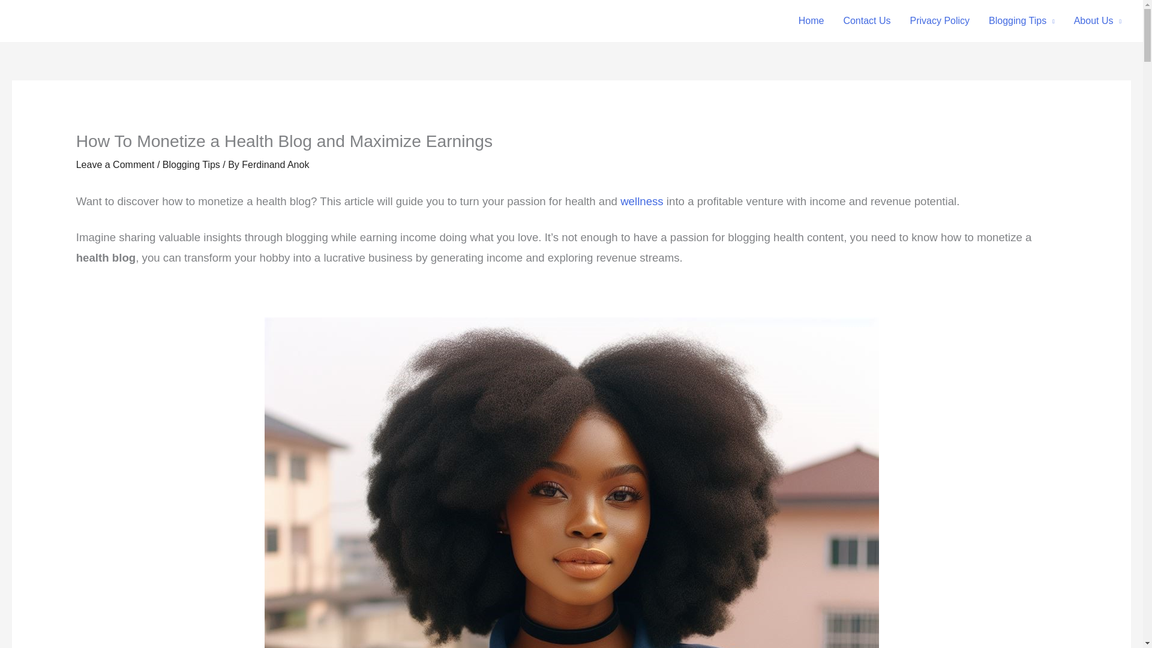 This screenshot has width=1152, height=648. I want to click on Privacy Policy, so click(940, 21).